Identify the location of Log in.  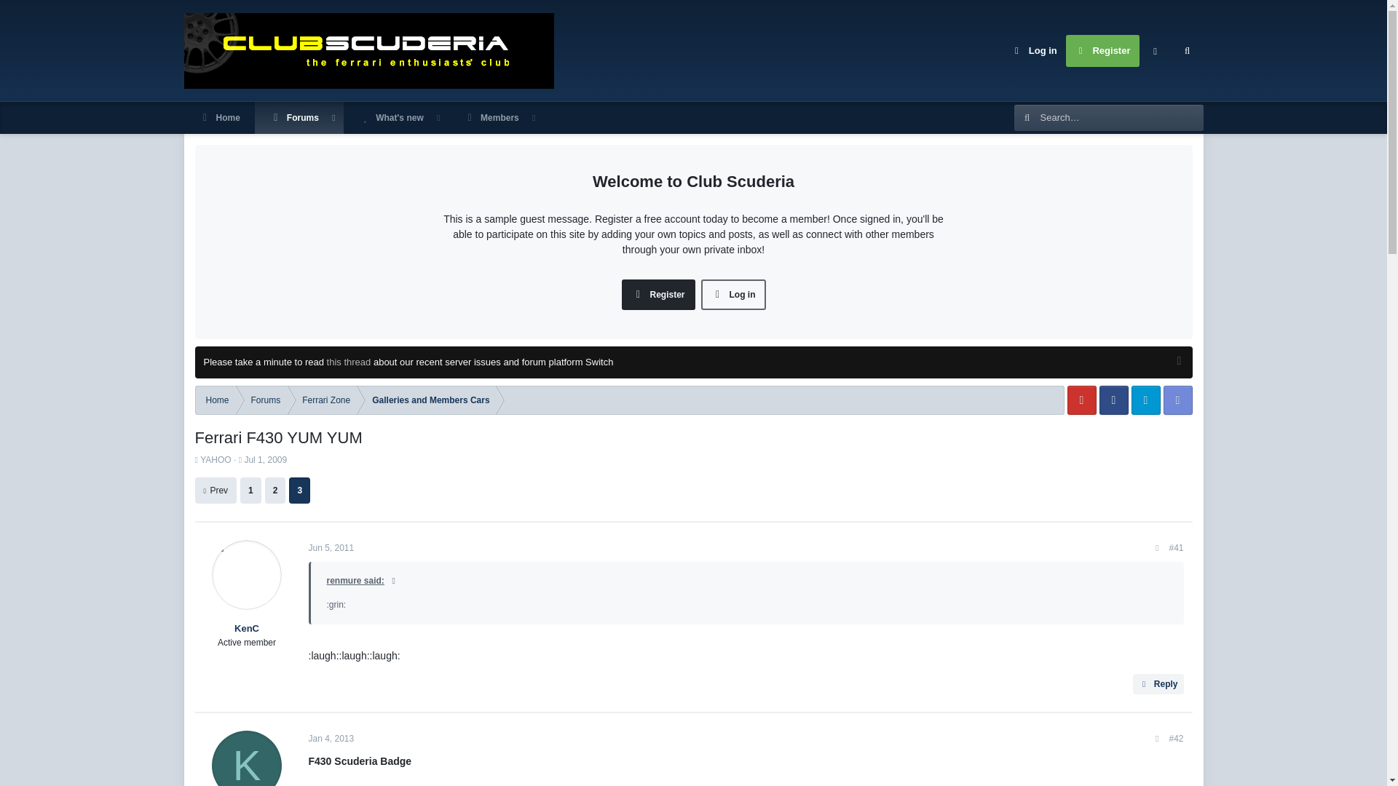
(734, 294).